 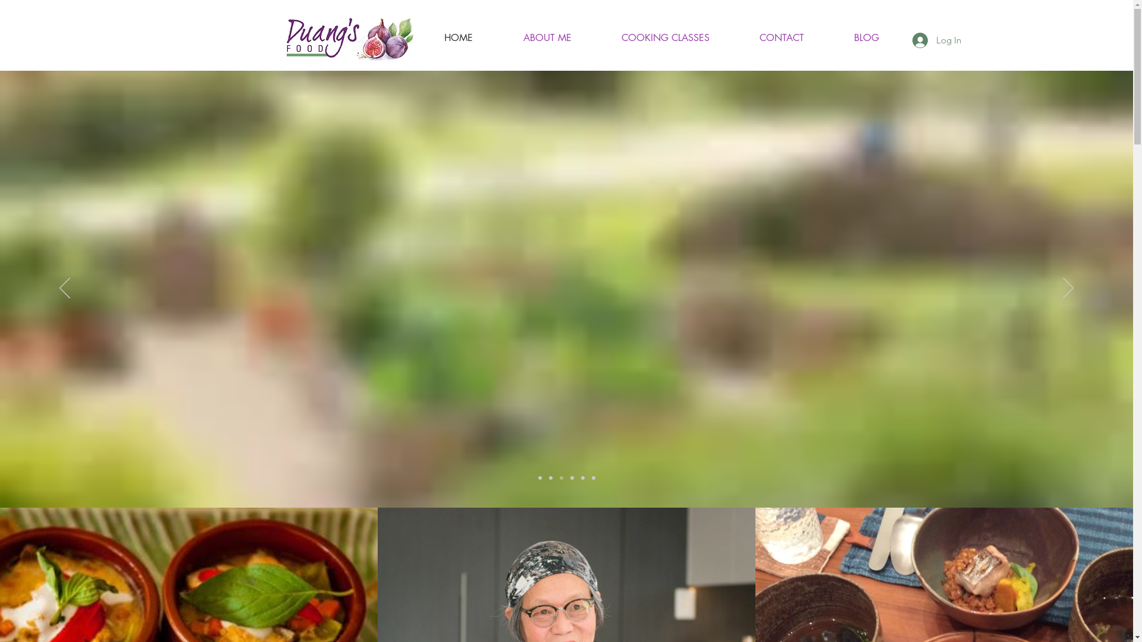 What do you see at coordinates (937, 40) in the screenshot?
I see `Log In` at bounding box center [937, 40].